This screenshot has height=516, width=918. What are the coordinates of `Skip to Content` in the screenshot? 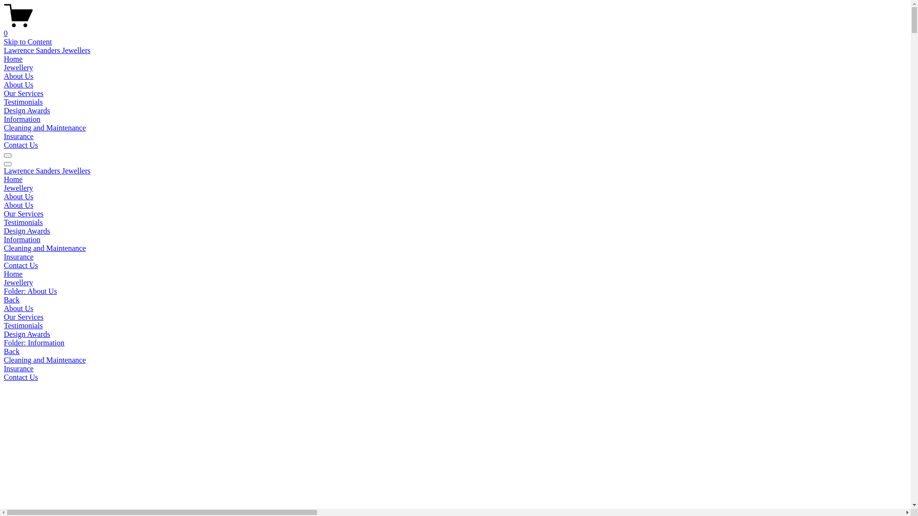 It's located at (28, 42).